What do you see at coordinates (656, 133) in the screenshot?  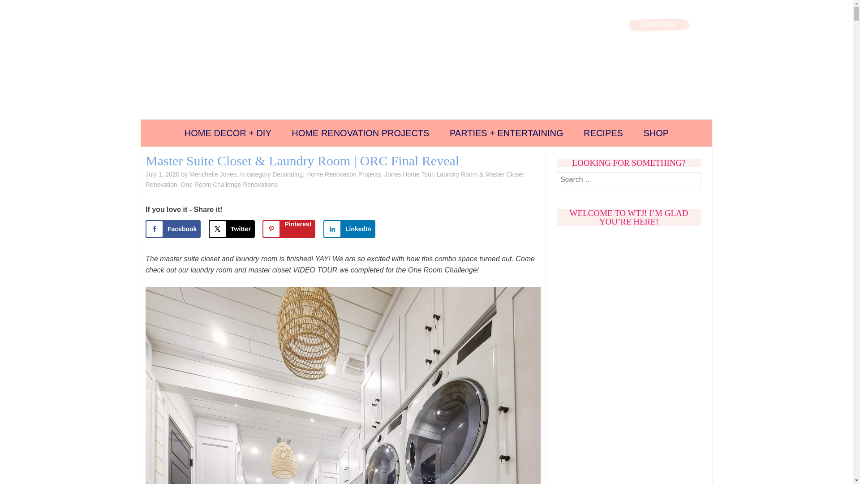 I see `SHOP` at bounding box center [656, 133].